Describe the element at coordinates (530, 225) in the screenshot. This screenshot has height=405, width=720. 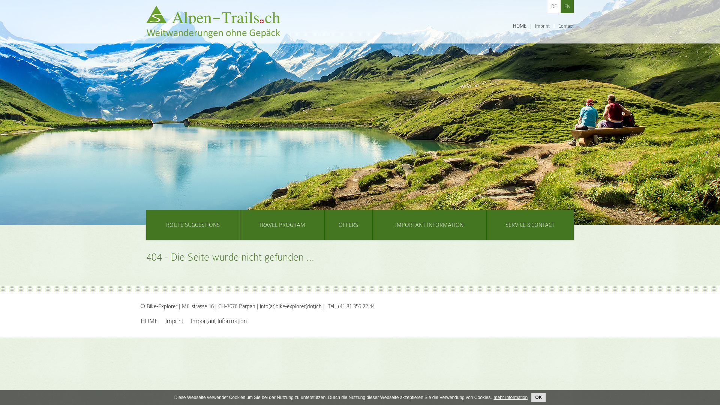
I see `SERVICE & CONTACT` at that location.